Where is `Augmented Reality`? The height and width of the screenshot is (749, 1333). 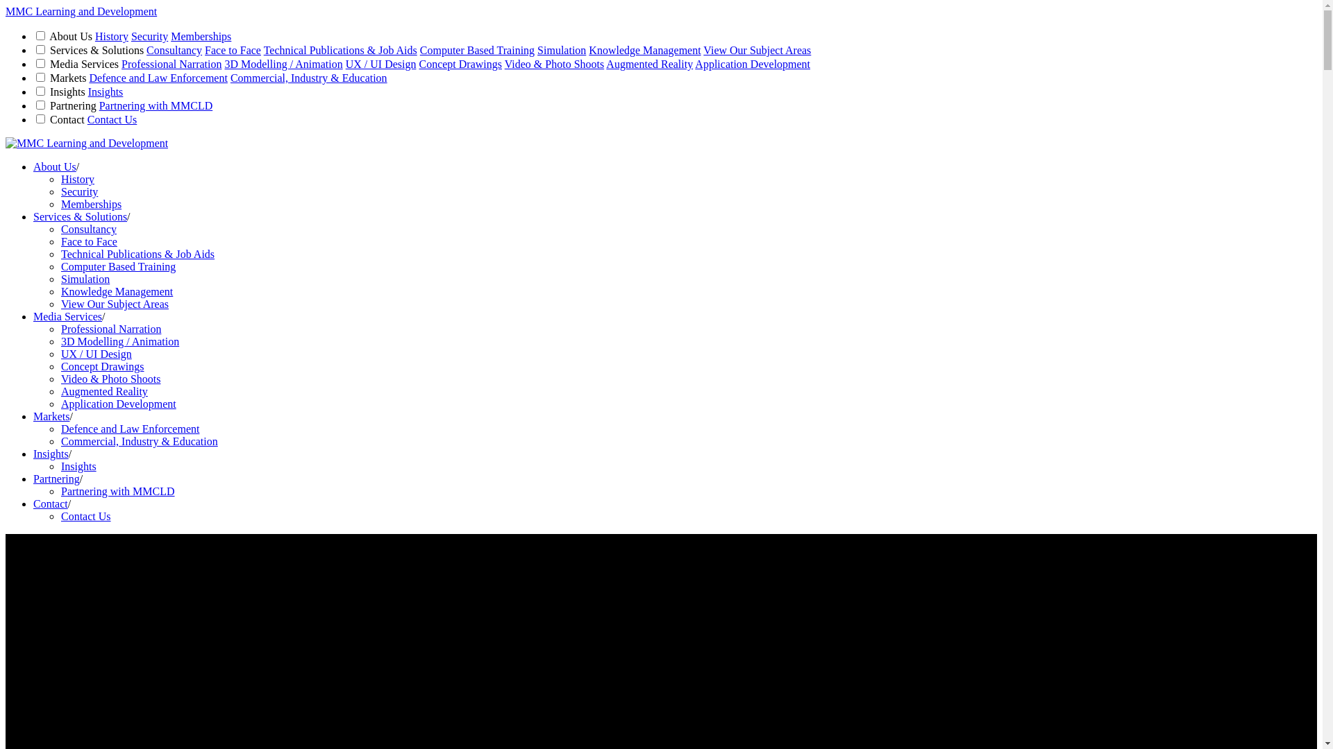
Augmented Reality is located at coordinates (104, 391).